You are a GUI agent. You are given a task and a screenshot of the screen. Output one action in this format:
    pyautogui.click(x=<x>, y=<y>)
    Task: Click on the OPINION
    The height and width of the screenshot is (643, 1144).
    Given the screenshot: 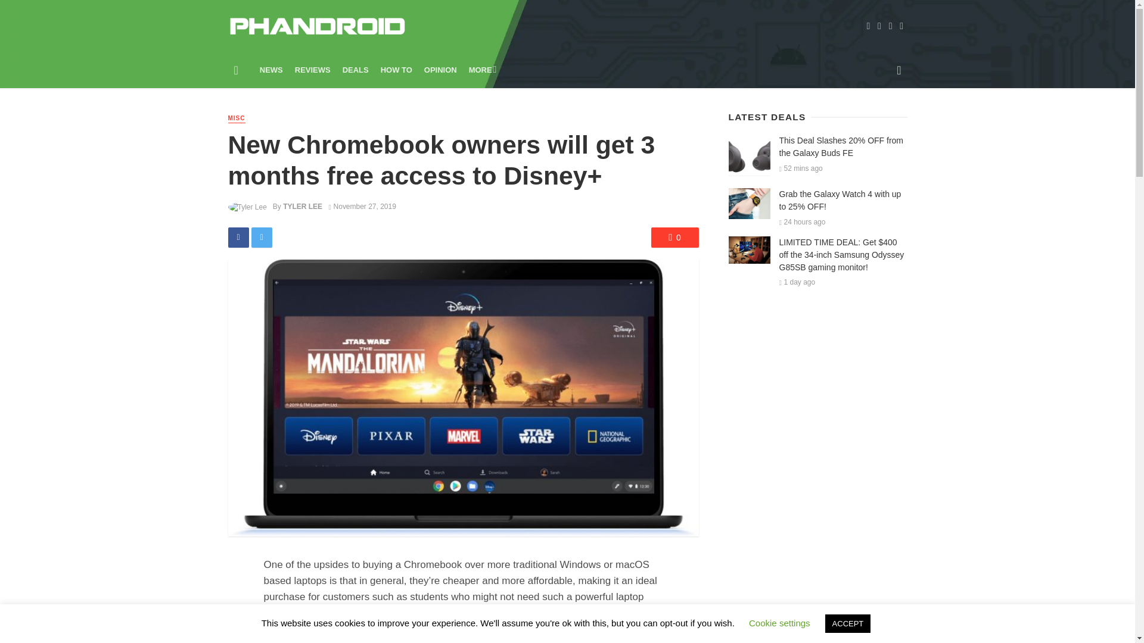 What is the action you would take?
    pyautogui.click(x=441, y=70)
    